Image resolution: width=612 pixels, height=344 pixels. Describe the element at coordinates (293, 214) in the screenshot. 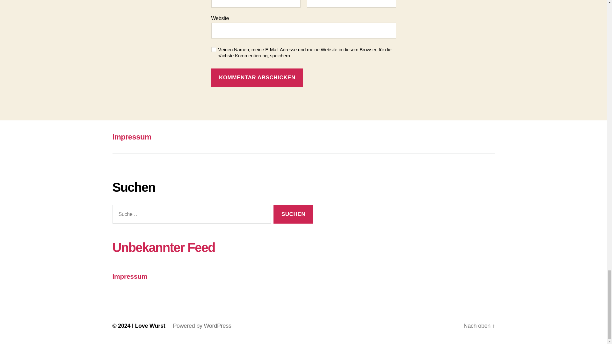

I see `Suchen` at that location.